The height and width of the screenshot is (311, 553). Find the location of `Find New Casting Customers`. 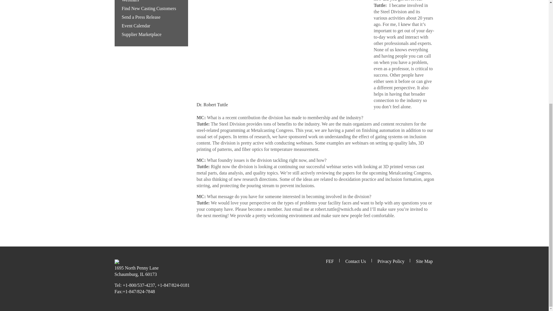

Find New Casting Customers is located at coordinates (149, 8).